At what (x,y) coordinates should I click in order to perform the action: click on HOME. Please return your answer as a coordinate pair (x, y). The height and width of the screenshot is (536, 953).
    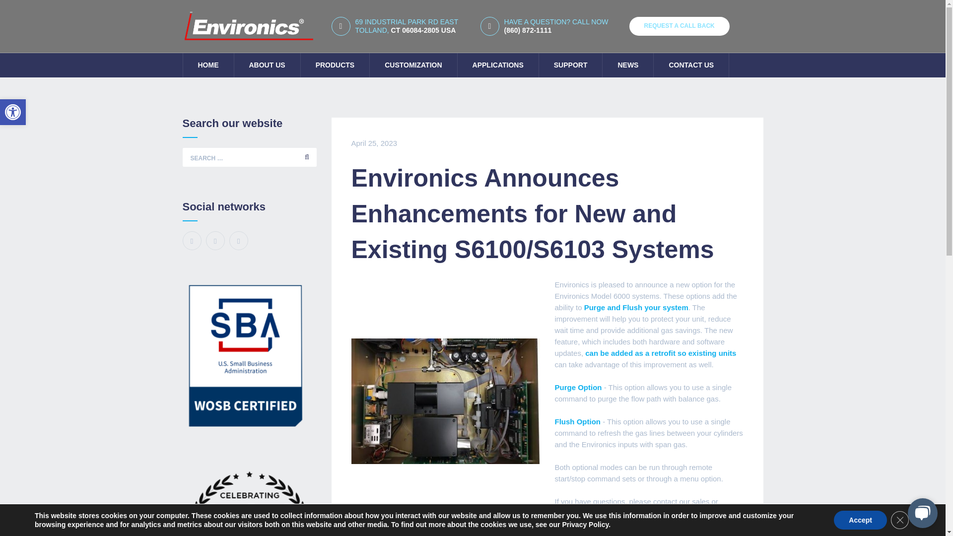
    Looking at the image, I should click on (208, 65).